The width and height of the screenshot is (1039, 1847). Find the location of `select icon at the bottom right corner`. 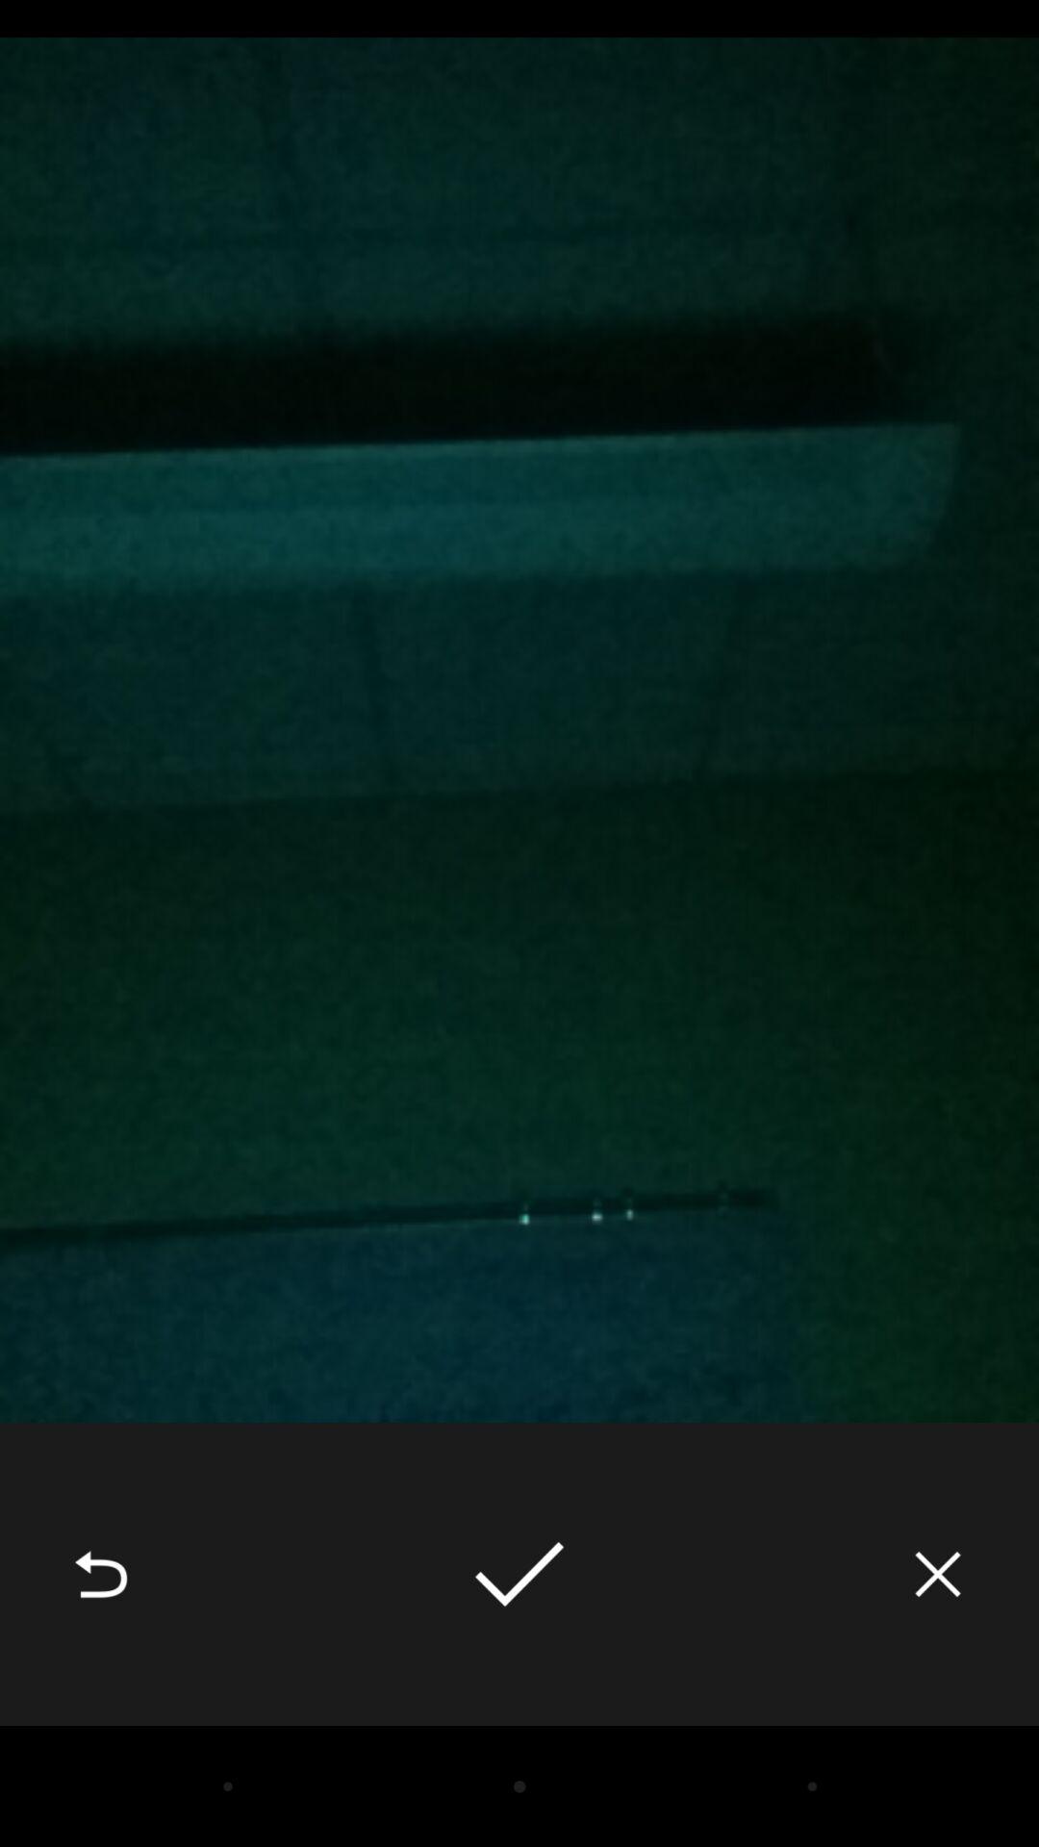

select icon at the bottom right corner is located at coordinates (938, 1574).